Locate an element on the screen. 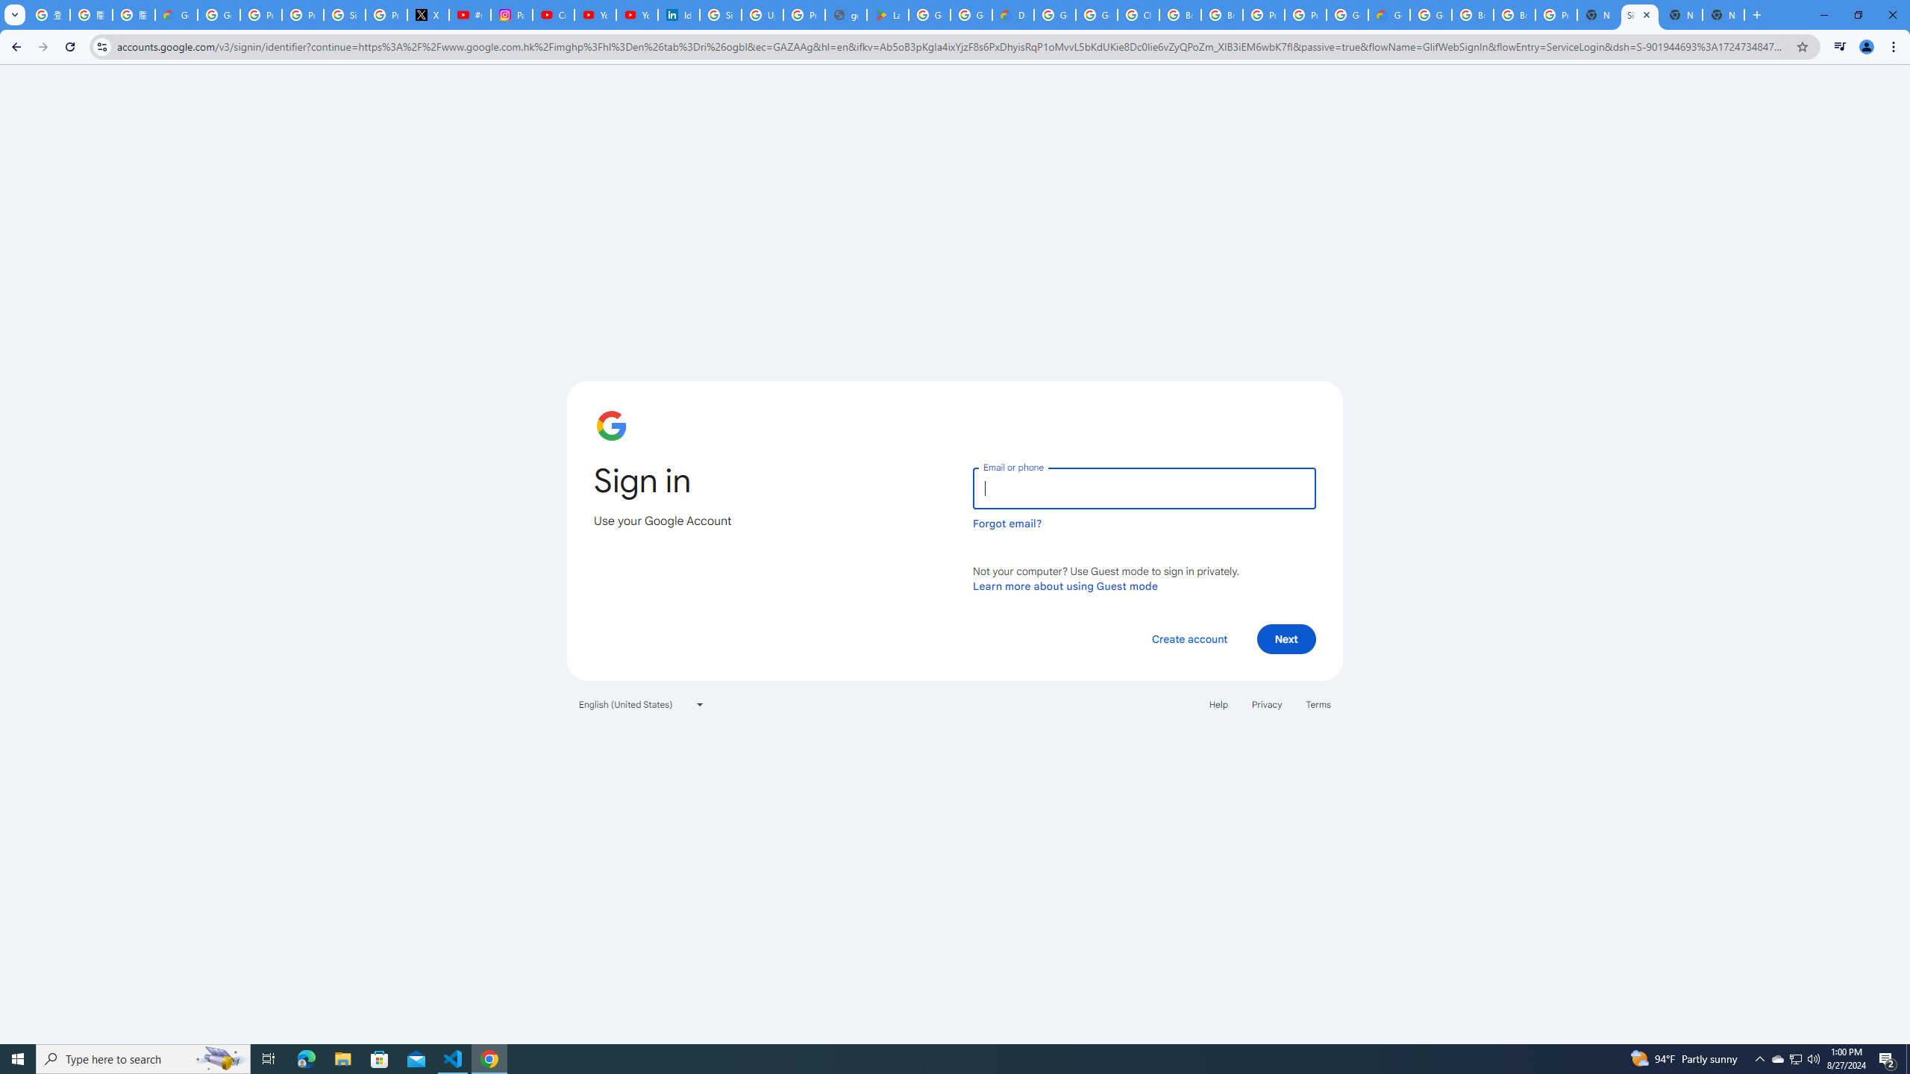 Image resolution: width=1910 pixels, height=1074 pixels. Next is located at coordinates (1286, 638).